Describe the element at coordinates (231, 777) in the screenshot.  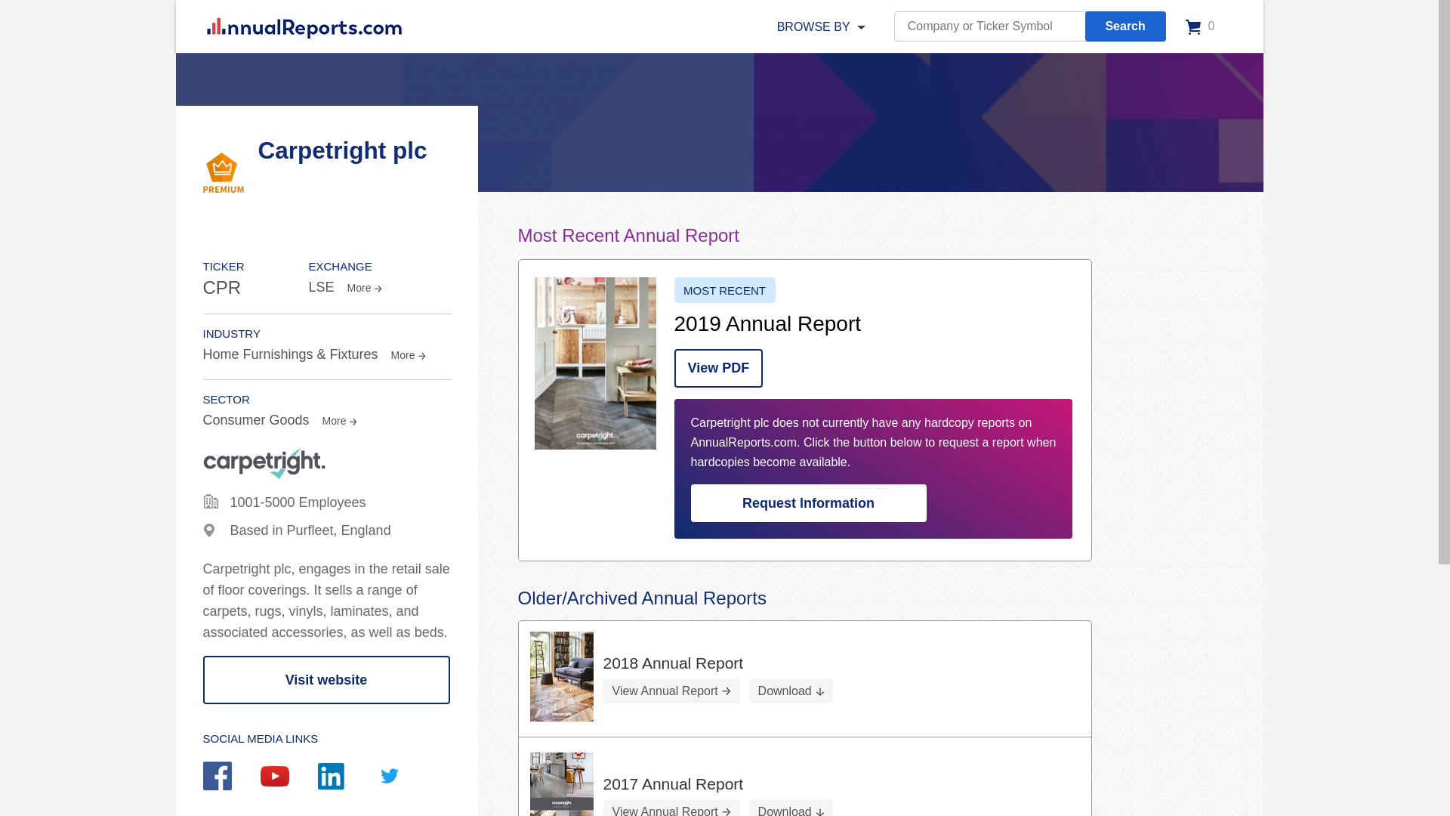
I see `Visit Carpetright plc on Facebook` at that location.